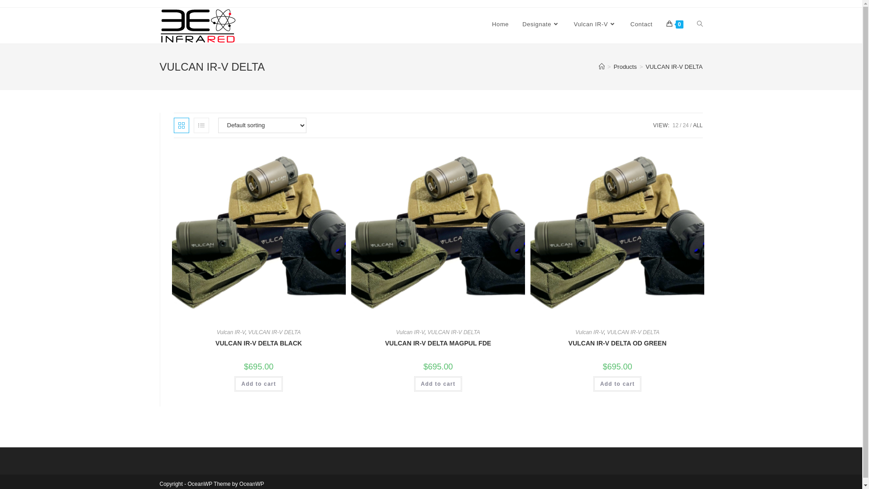  I want to click on Products, so click(625, 67).